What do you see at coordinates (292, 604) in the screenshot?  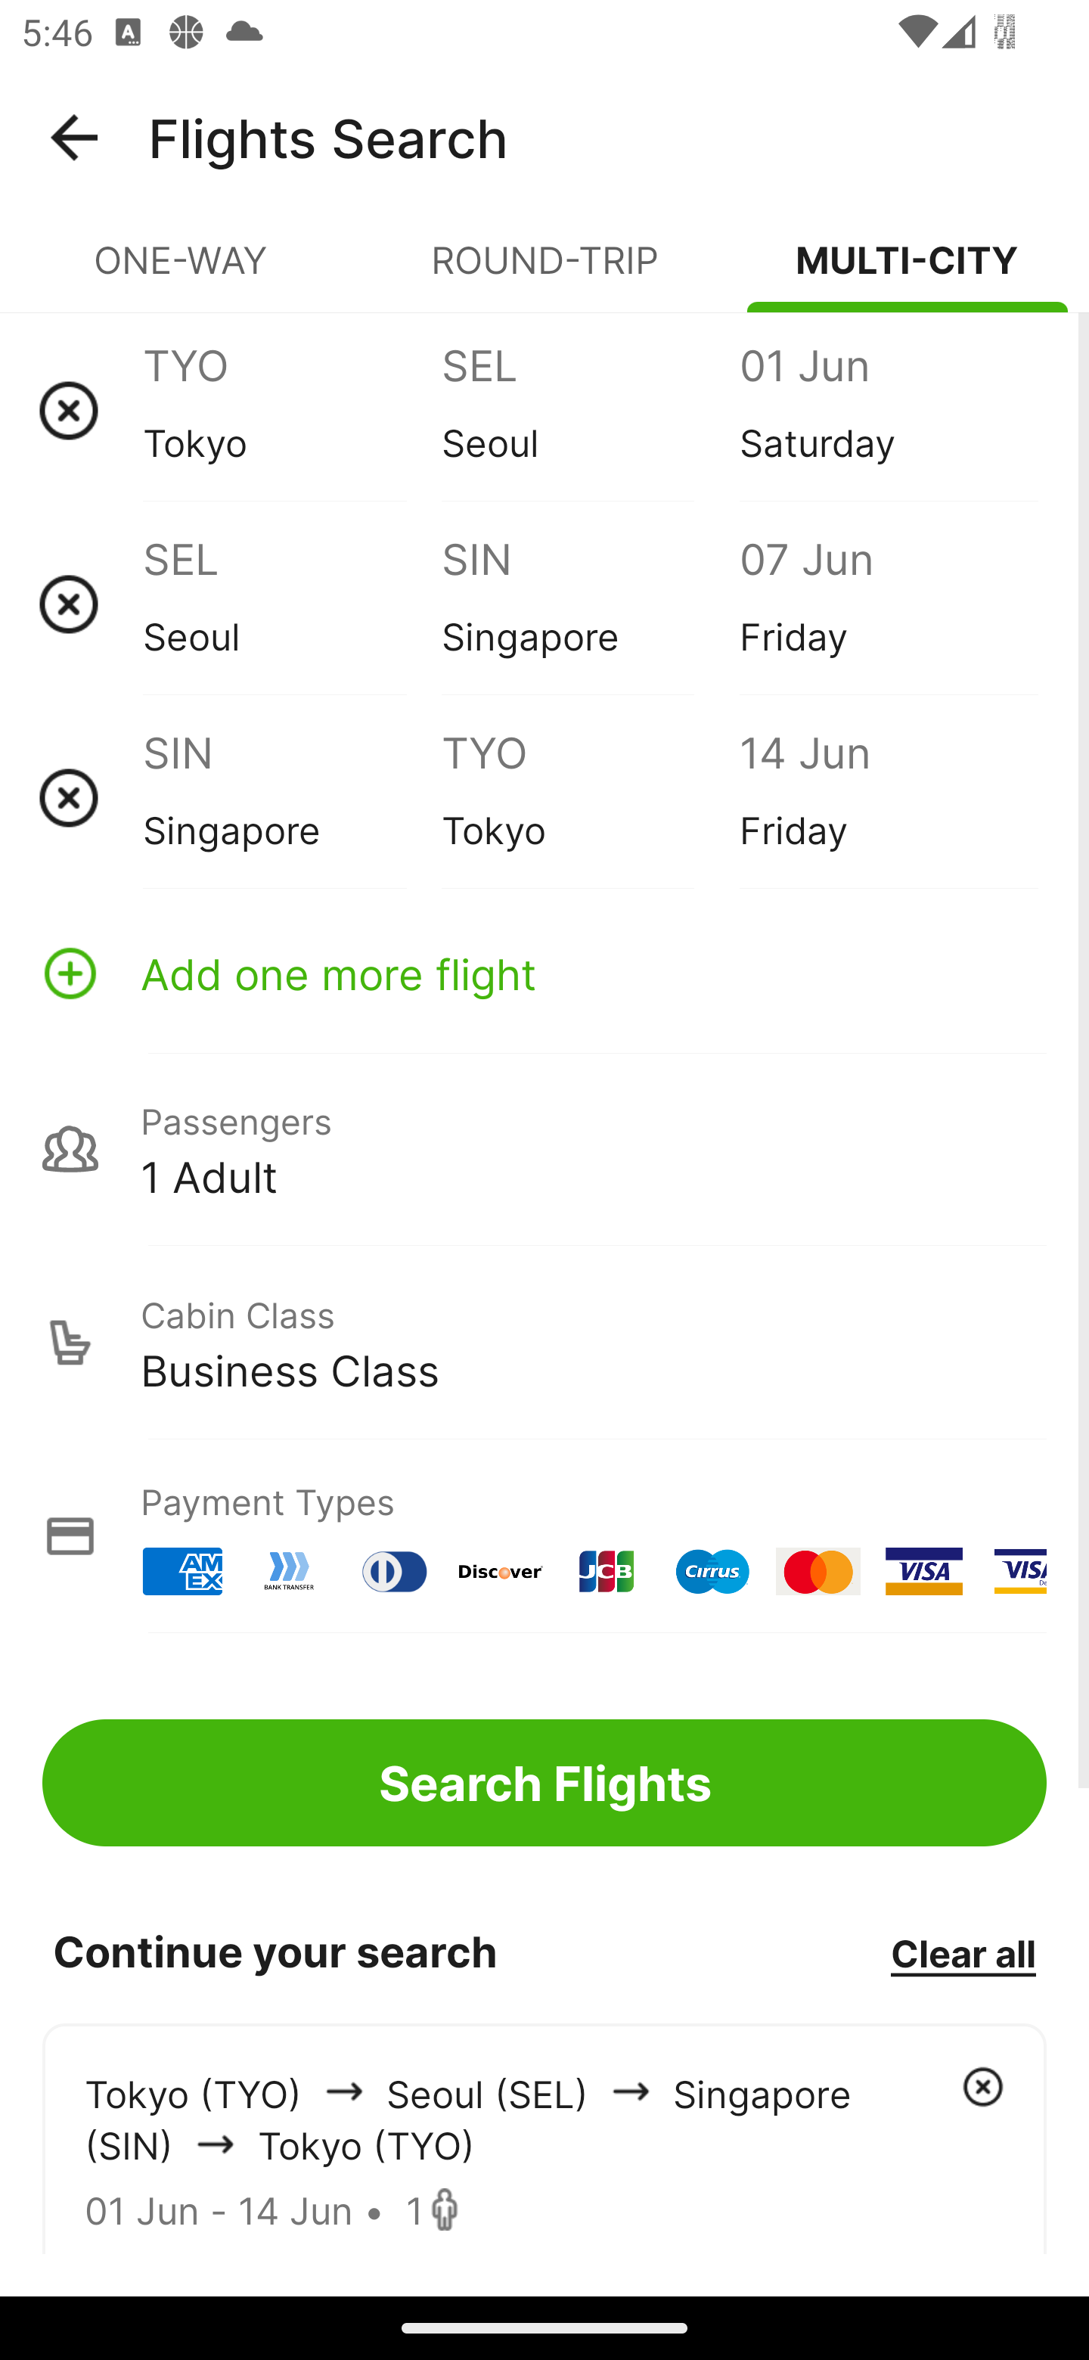 I see `SEL Seoul` at bounding box center [292, 604].